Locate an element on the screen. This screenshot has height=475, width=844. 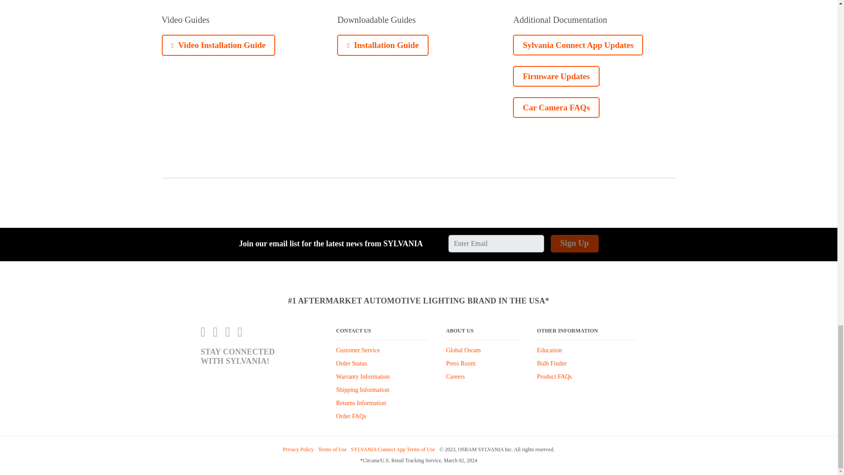
 Contact Customer Service is located at coordinates (358, 350).